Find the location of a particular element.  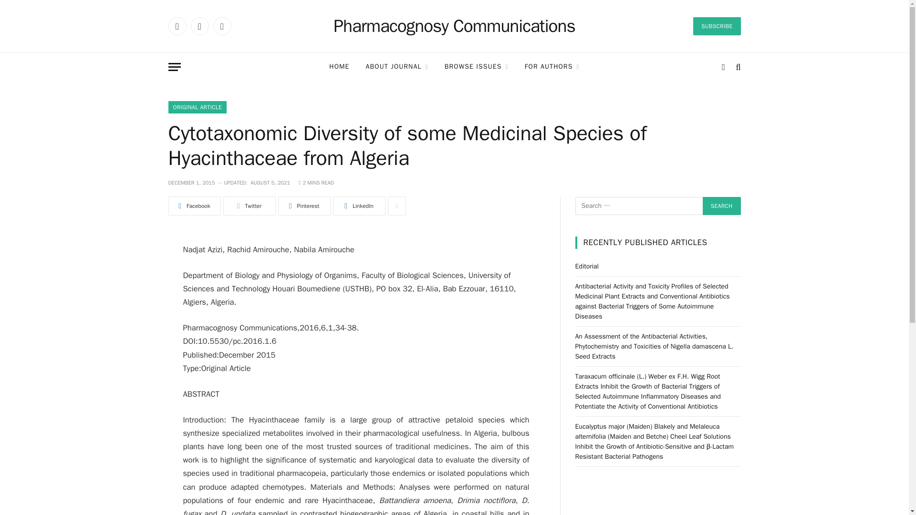

Pinterest is located at coordinates (303, 206).